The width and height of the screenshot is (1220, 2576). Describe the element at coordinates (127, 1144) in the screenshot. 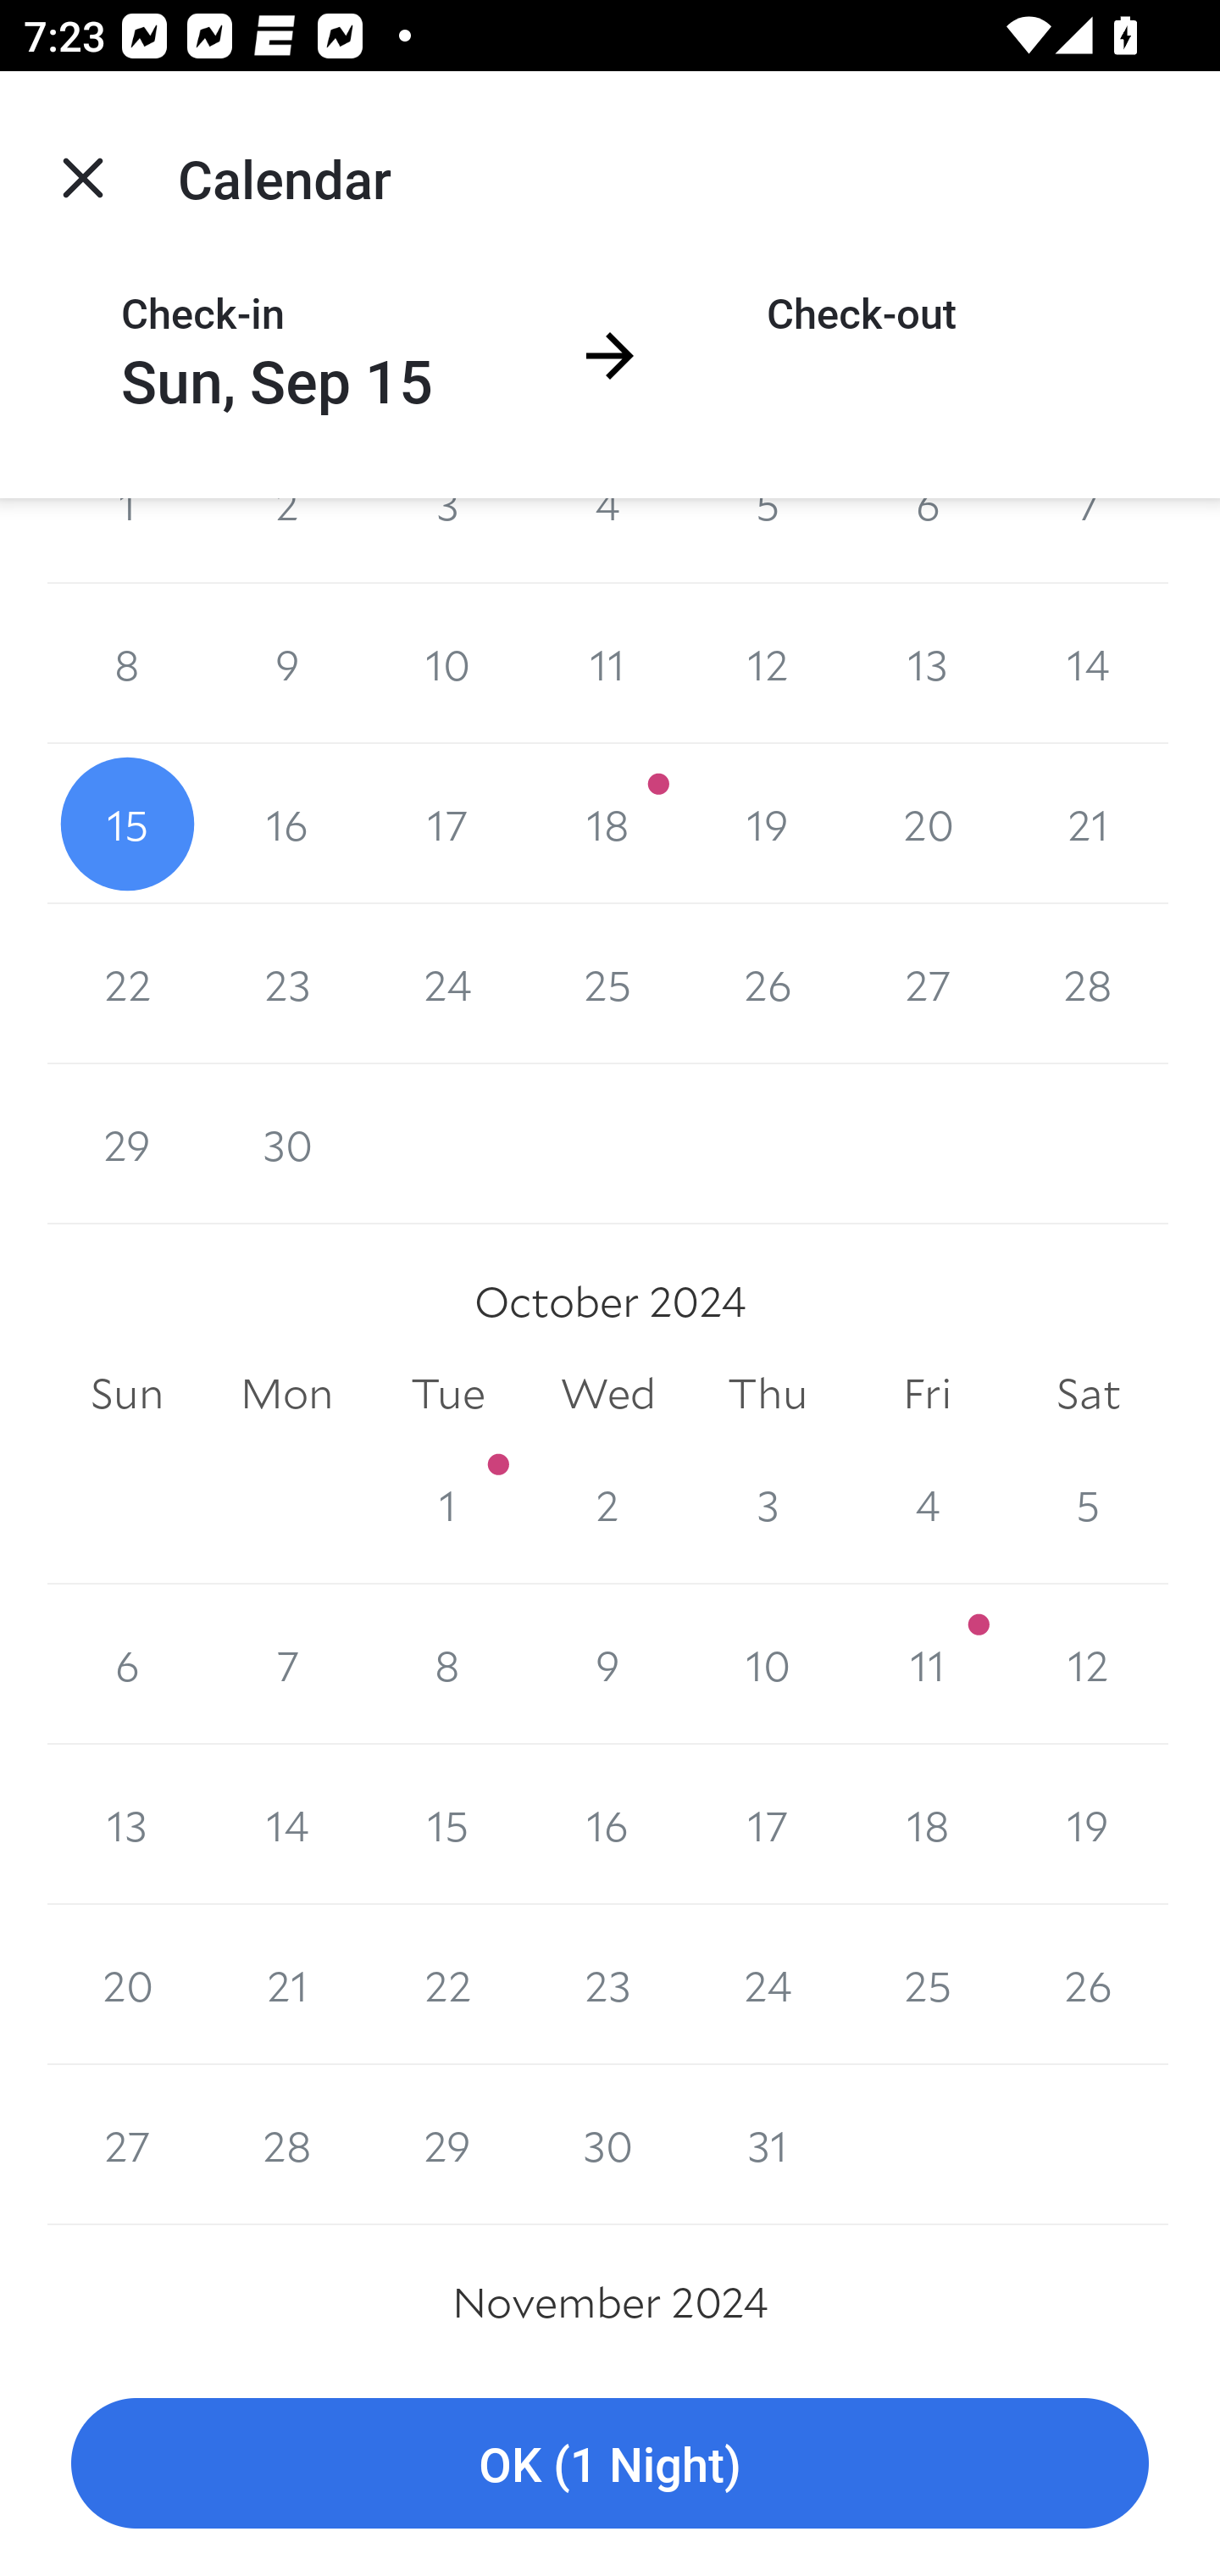

I see `29 29 September 2024` at that location.